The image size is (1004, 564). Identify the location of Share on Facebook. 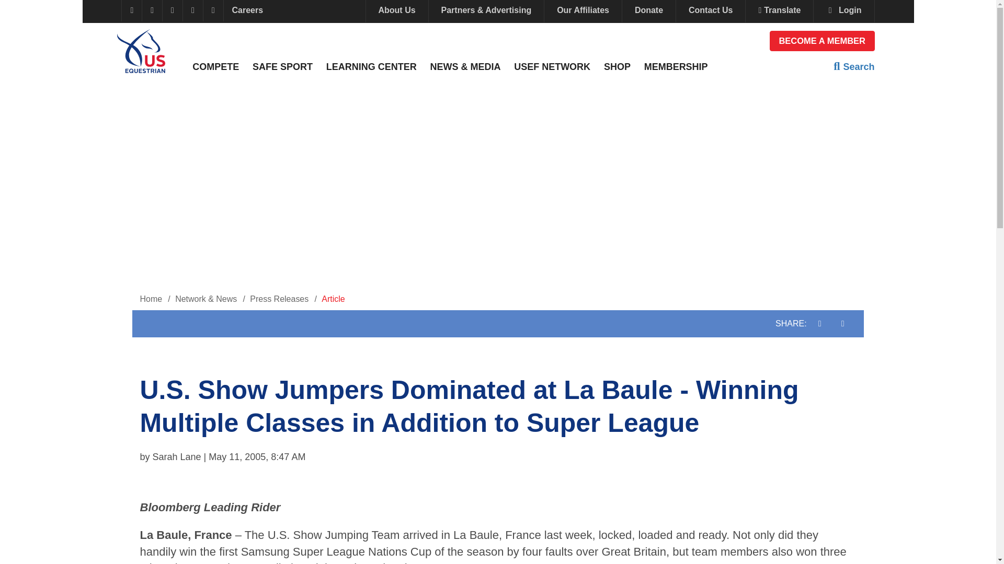
(820, 323).